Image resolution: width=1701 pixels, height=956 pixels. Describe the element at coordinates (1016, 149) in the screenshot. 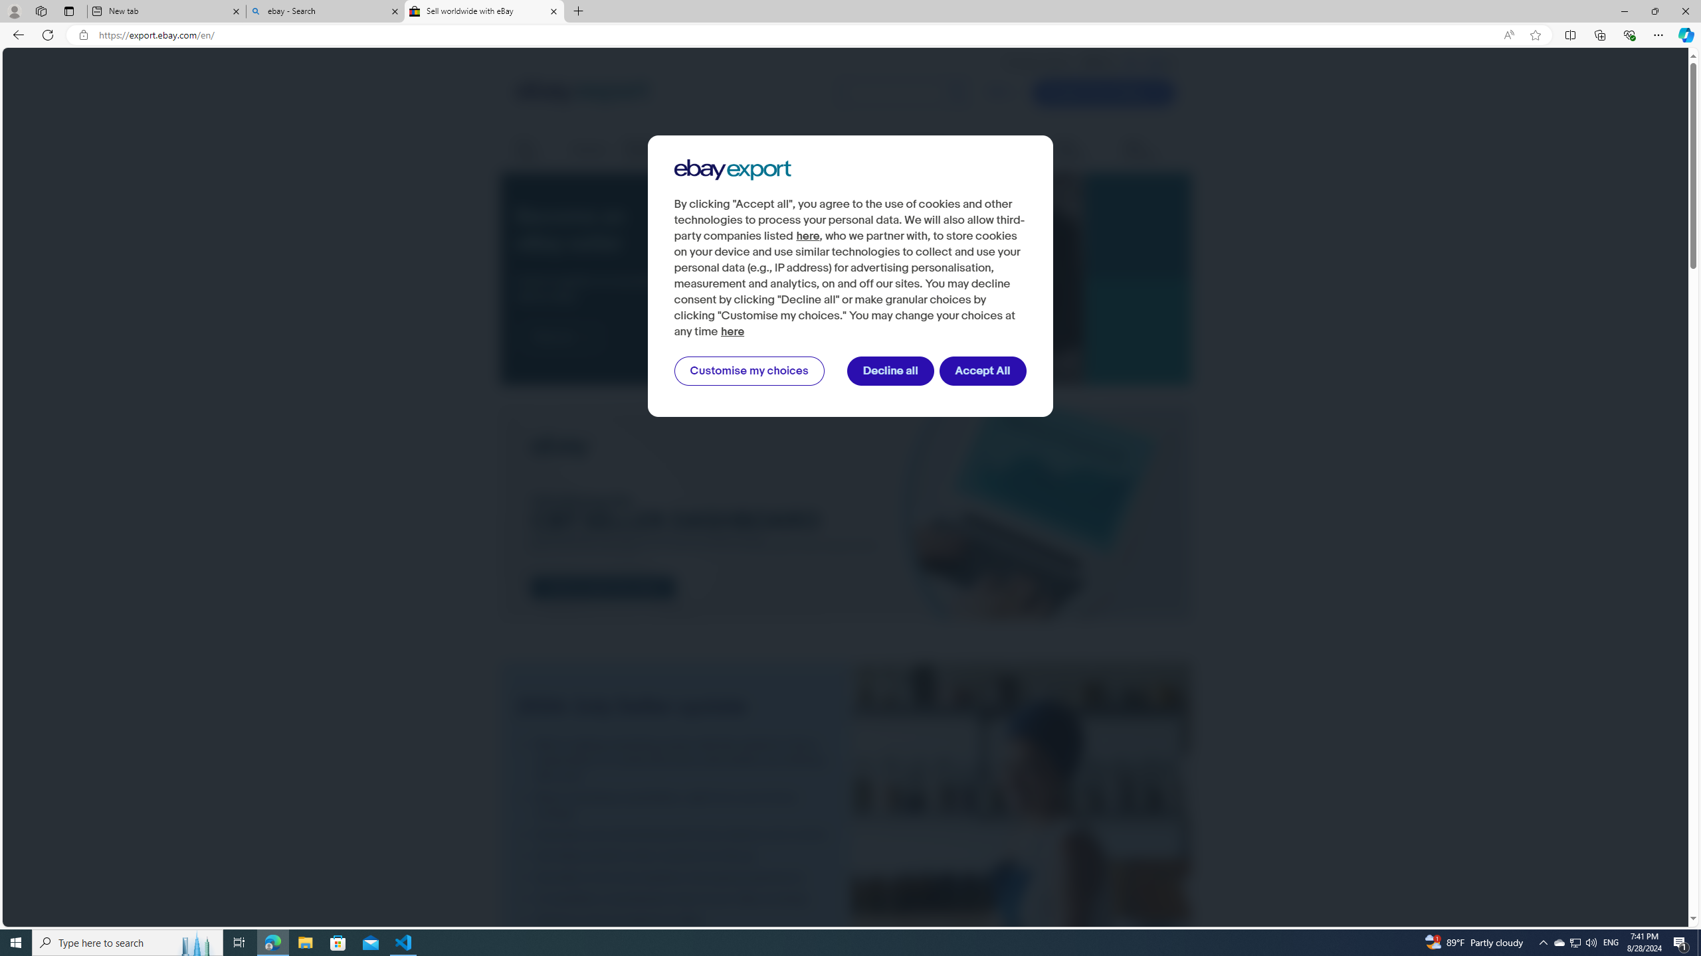

I see `Marketing` at that location.